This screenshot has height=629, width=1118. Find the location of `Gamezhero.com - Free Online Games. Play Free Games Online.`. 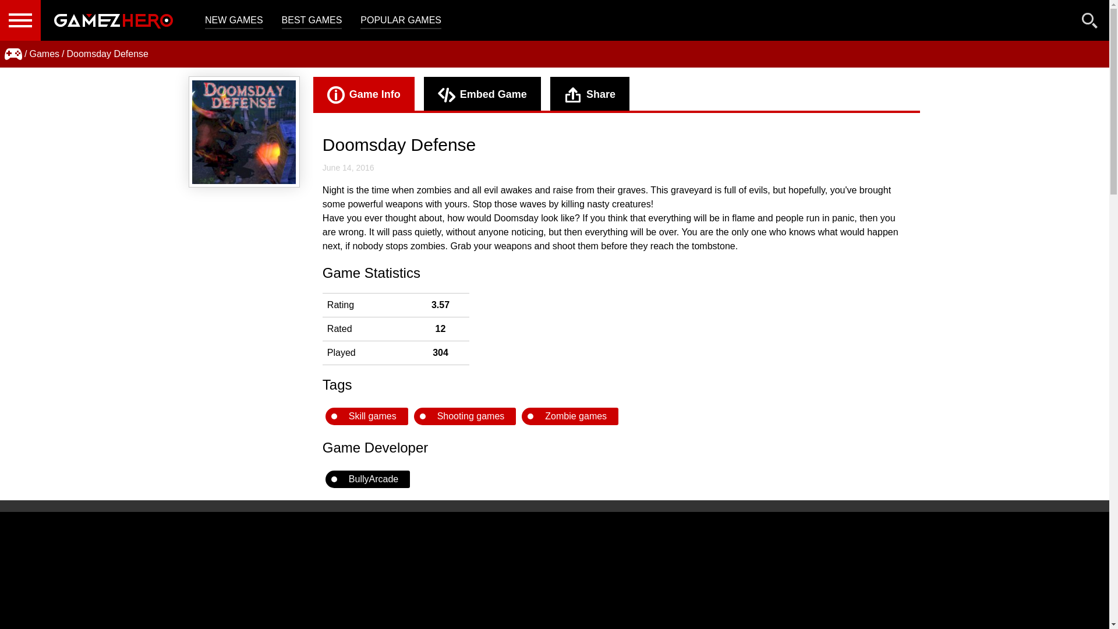

Gamezhero.com - Free Online Games. Play Free Games Online. is located at coordinates (113, 20).